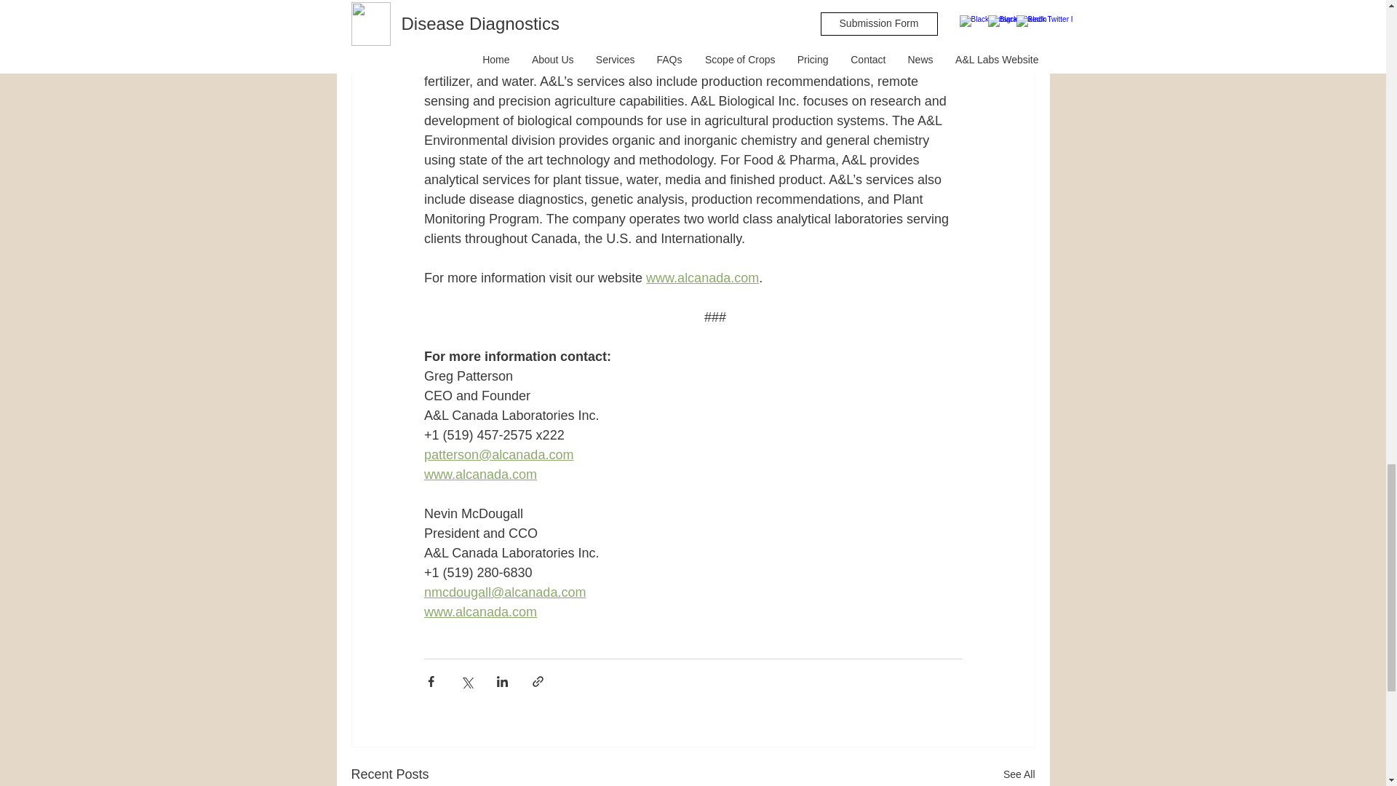 The height and width of the screenshot is (786, 1397). Describe the element at coordinates (701, 278) in the screenshot. I see `www.alcanada.com` at that location.